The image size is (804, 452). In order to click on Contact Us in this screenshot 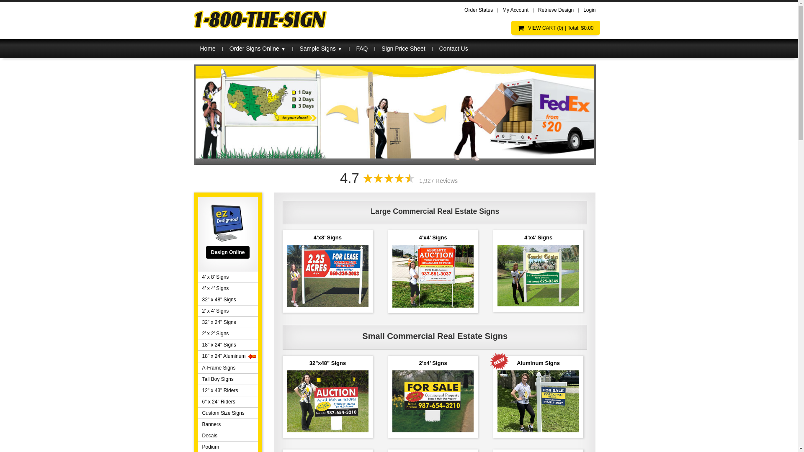, I will do `click(453, 49)`.